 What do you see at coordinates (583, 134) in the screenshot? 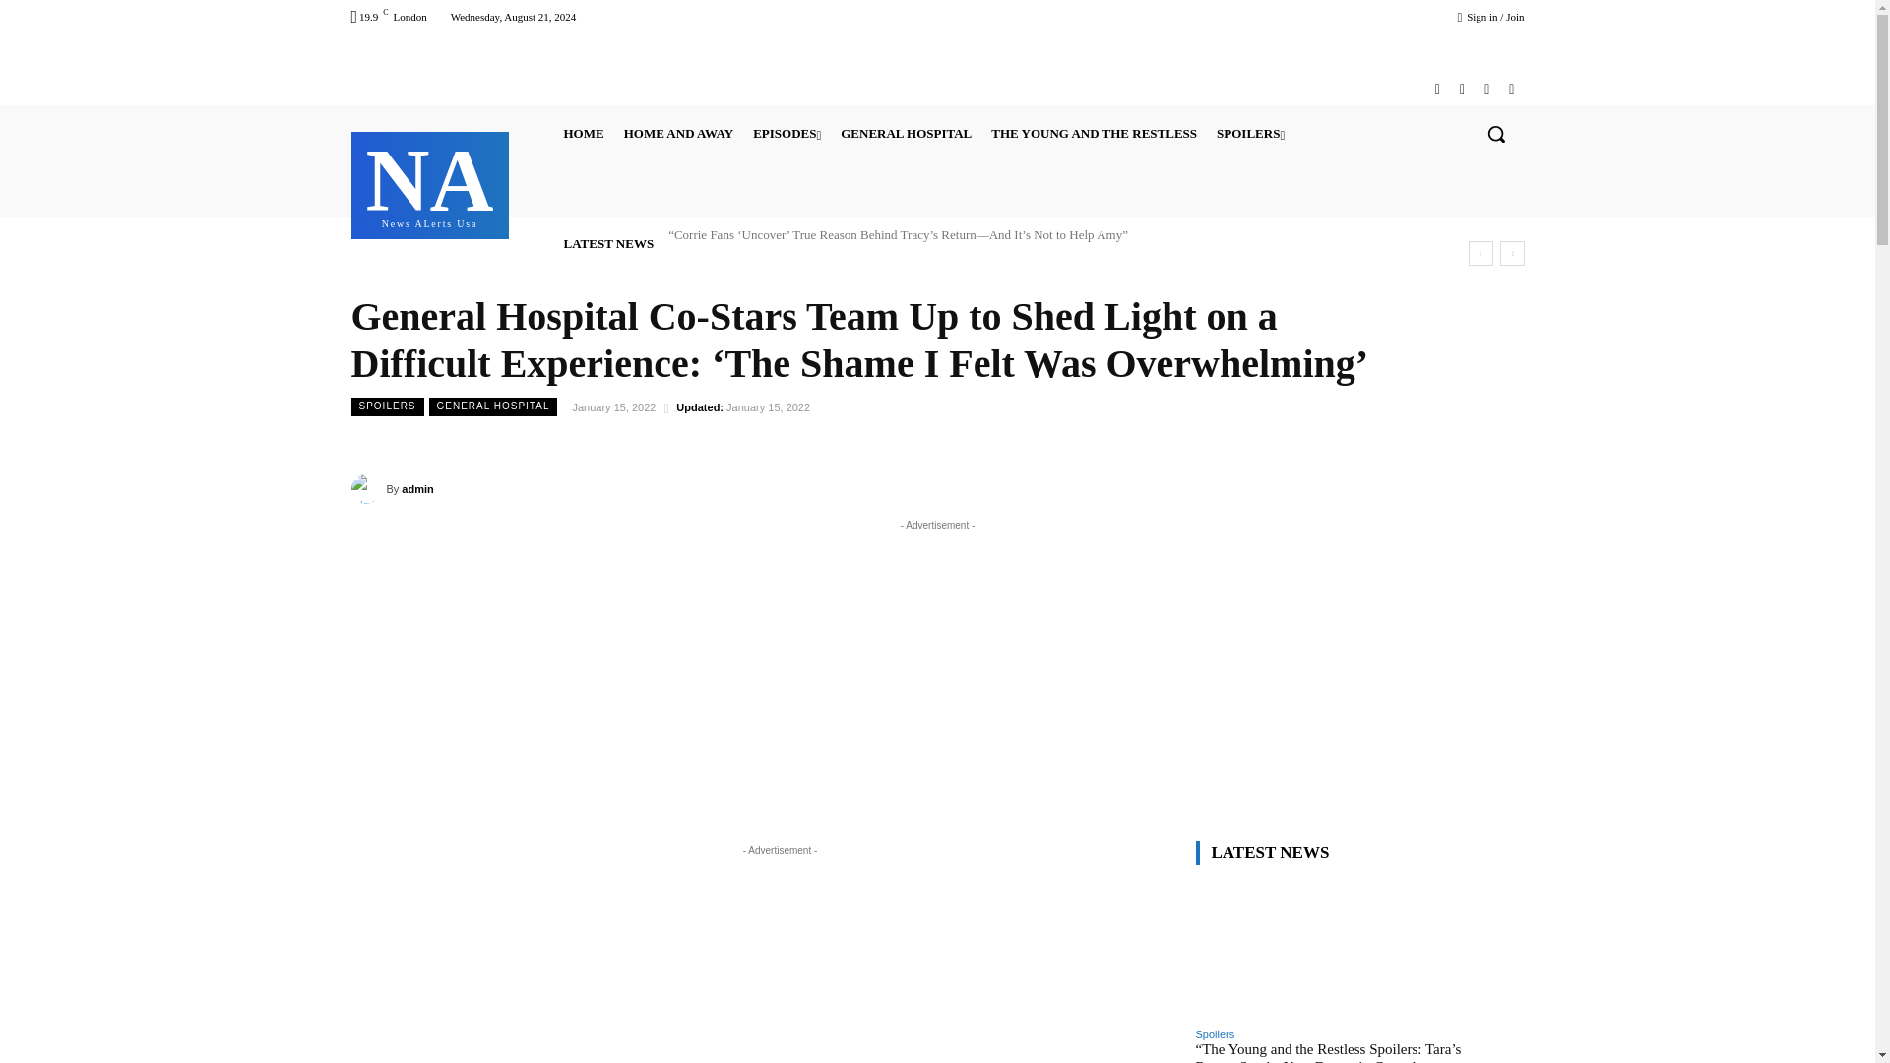
I see `Facebook` at bounding box center [583, 134].